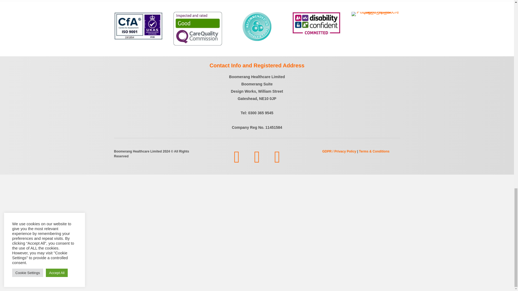 Image resolution: width=518 pixels, height=291 pixels. What do you see at coordinates (257, 27) in the screenshot?
I see `homecare.co.uk` at bounding box center [257, 27].